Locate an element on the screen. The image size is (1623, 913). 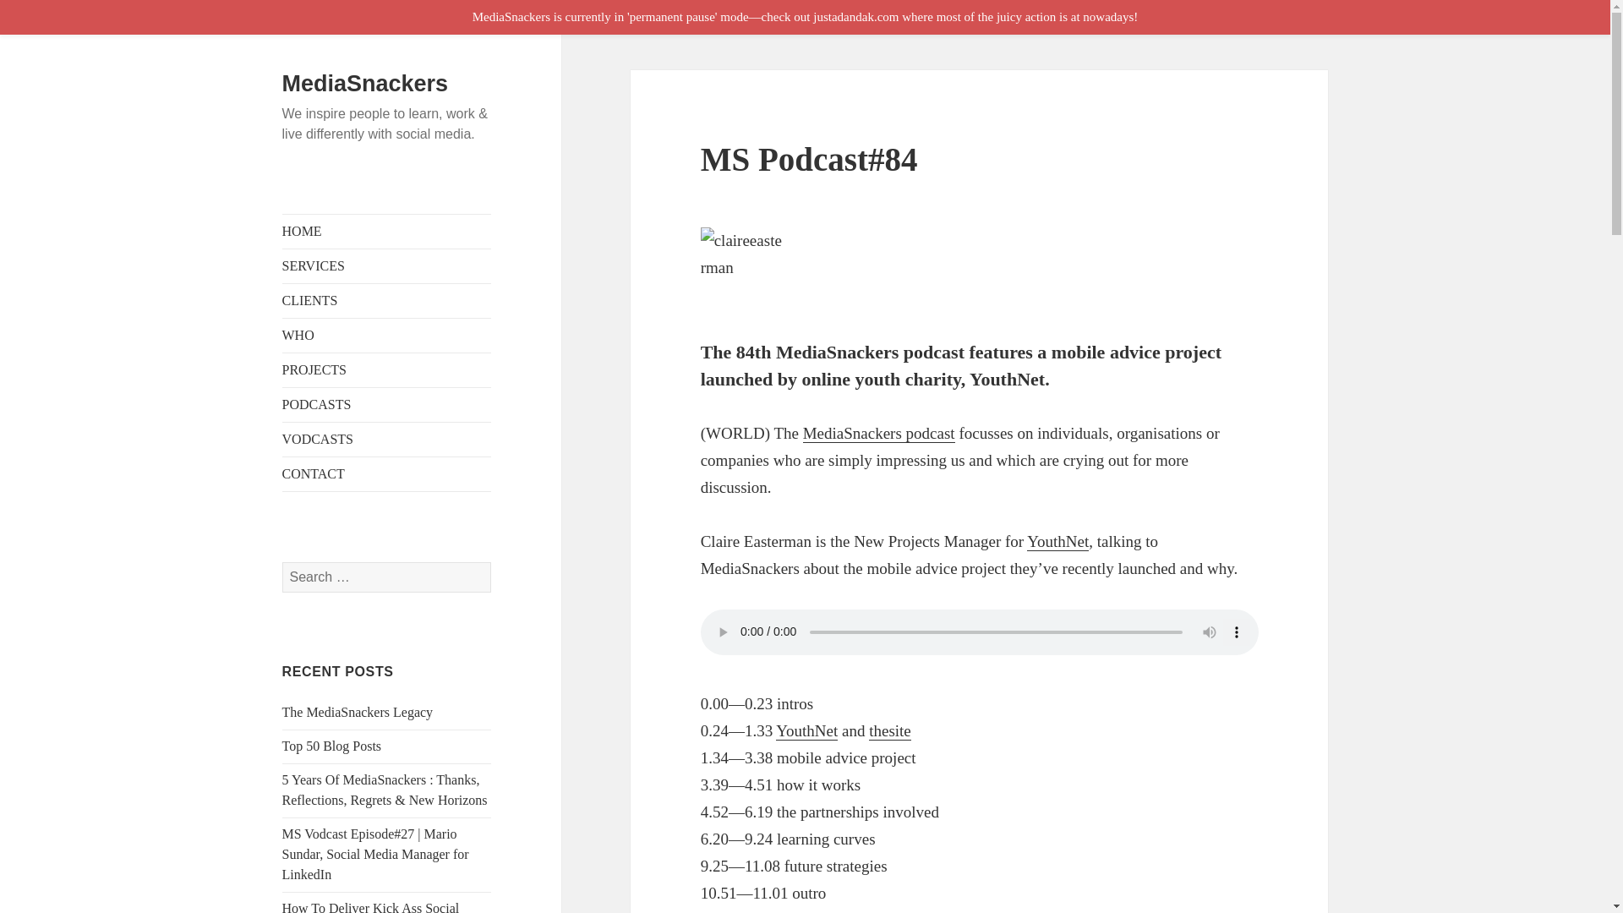
MediaSnackers is located at coordinates (365, 84).